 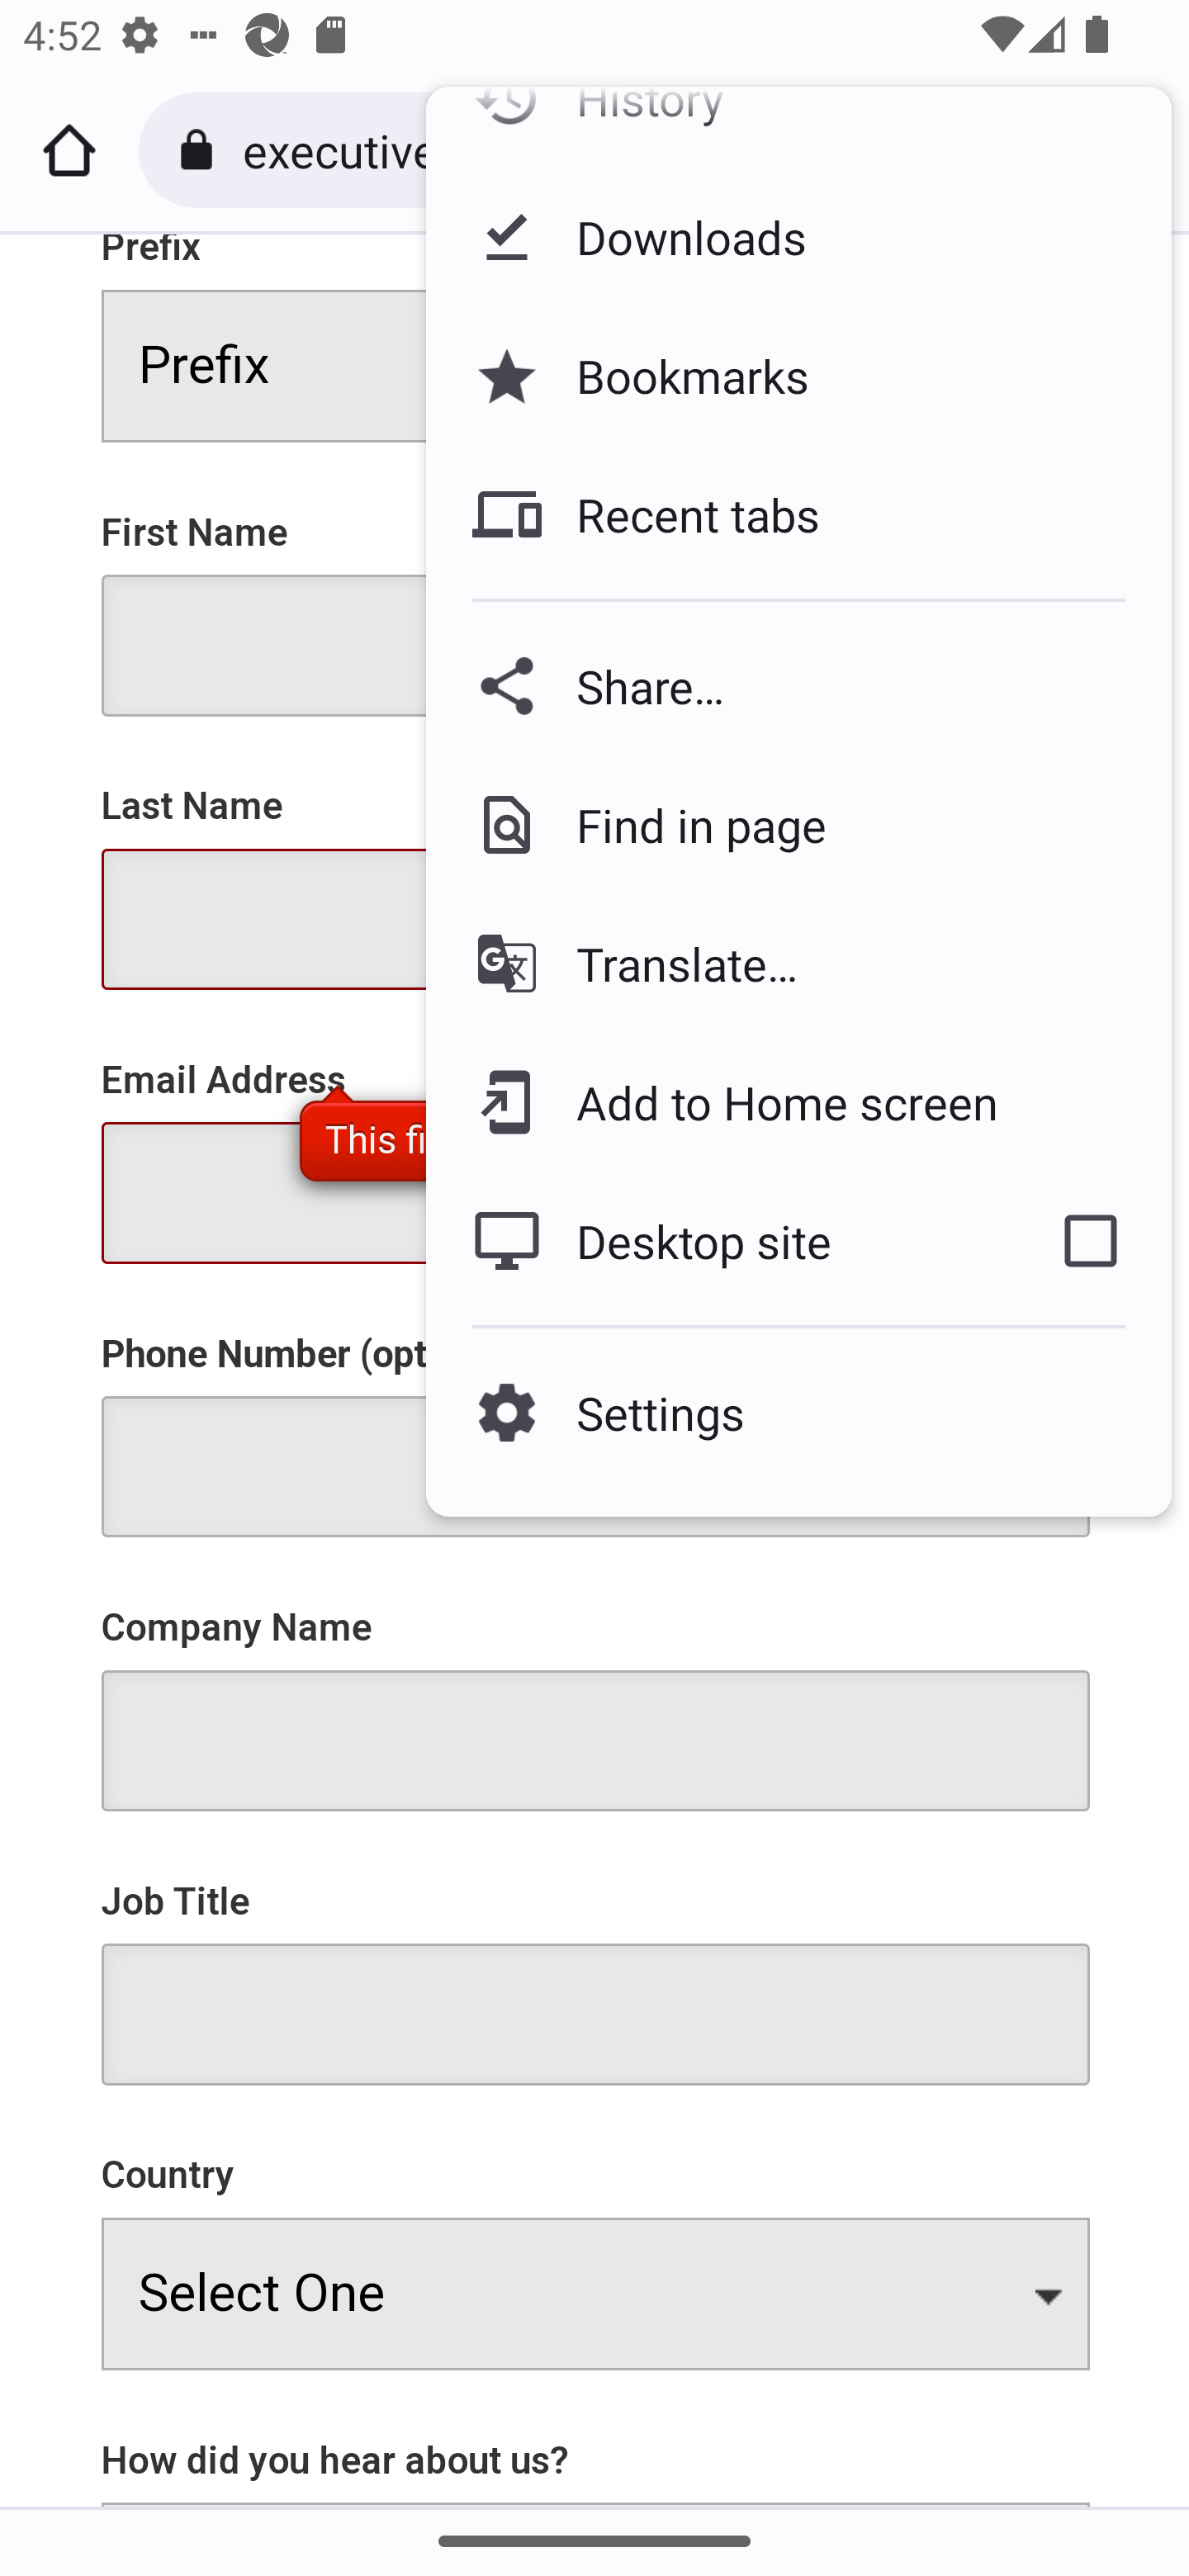 I want to click on Bookmarks, so click(x=798, y=376).